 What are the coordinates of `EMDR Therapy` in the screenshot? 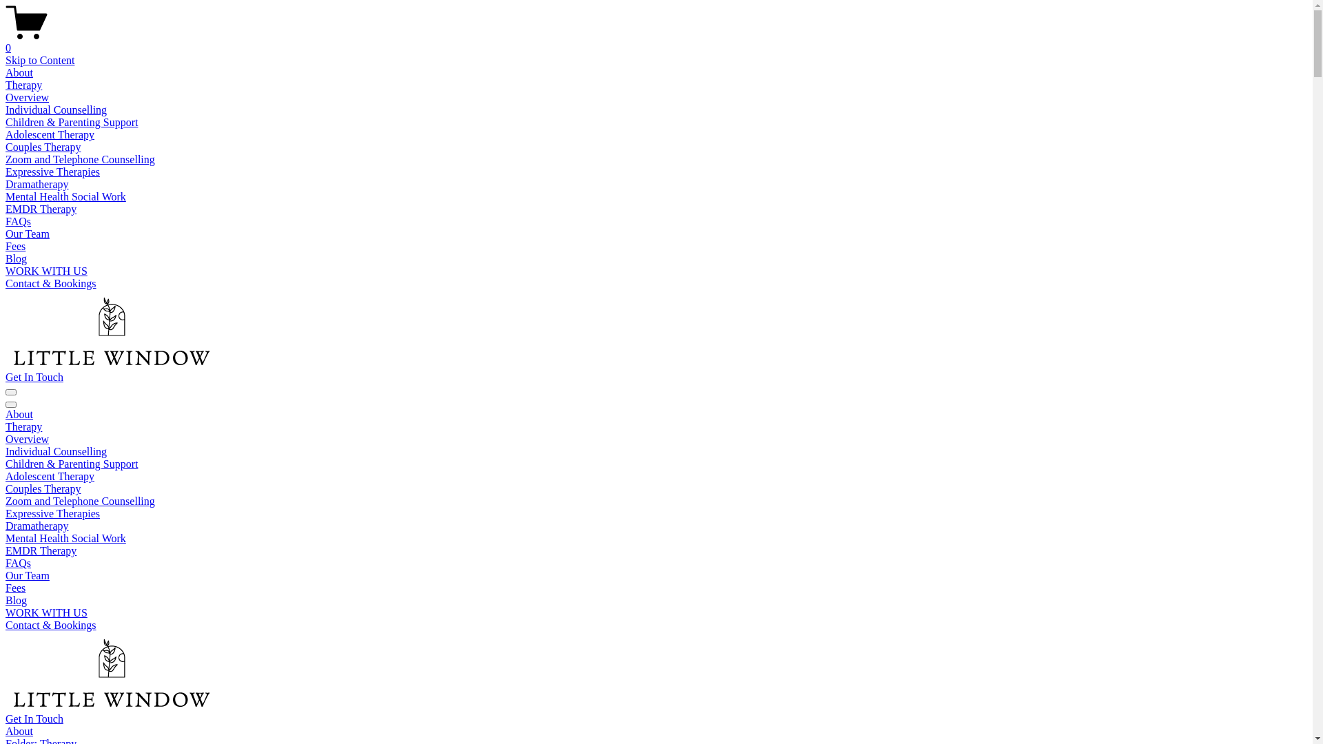 It's located at (41, 551).